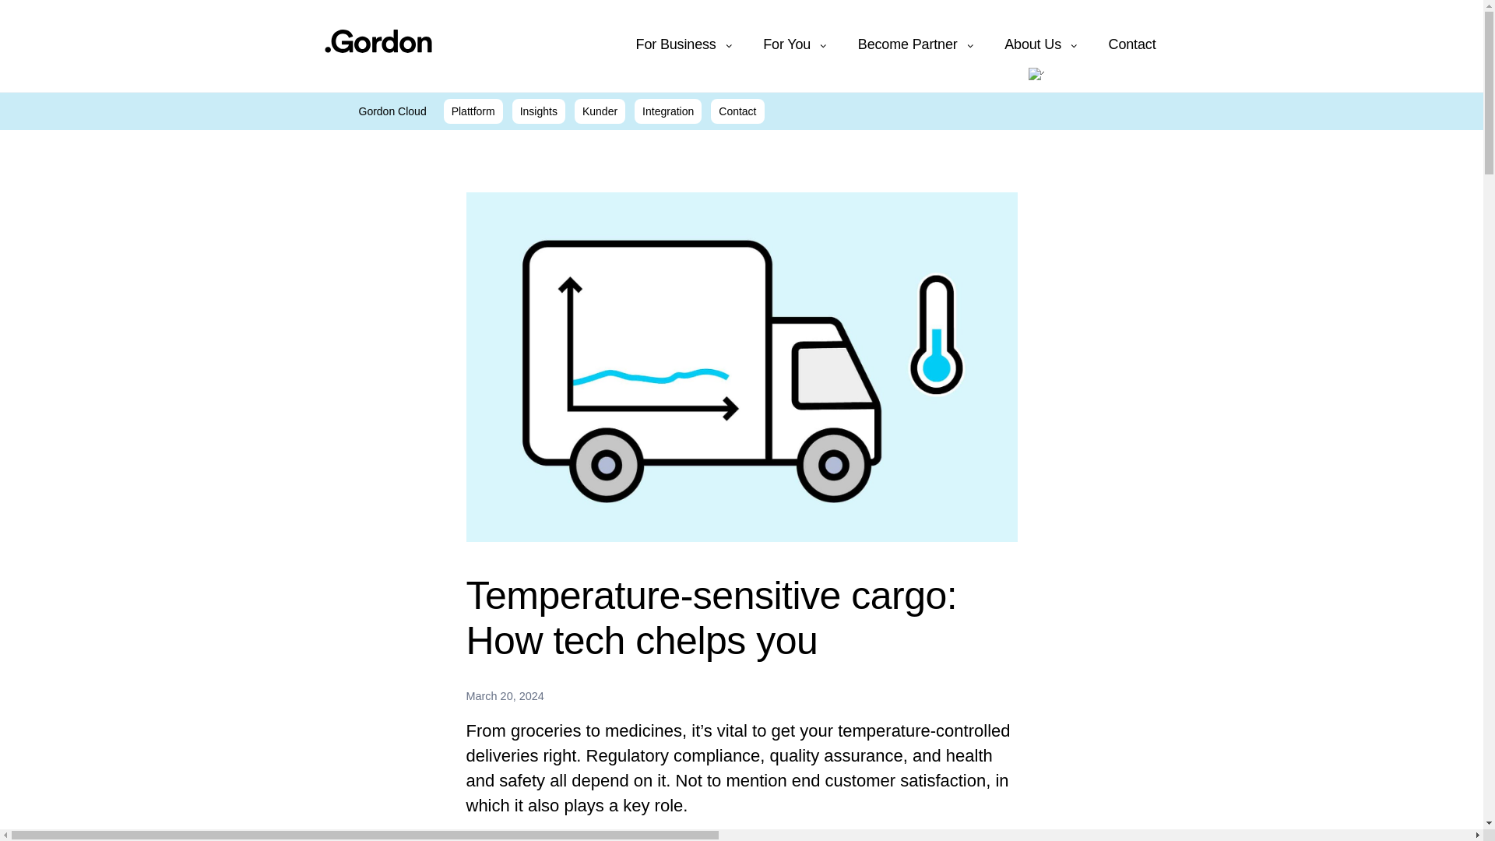 The width and height of the screenshot is (1495, 841). Describe the element at coordinates (916, 44) in the screenshot. I see `Become Partner` at that location.